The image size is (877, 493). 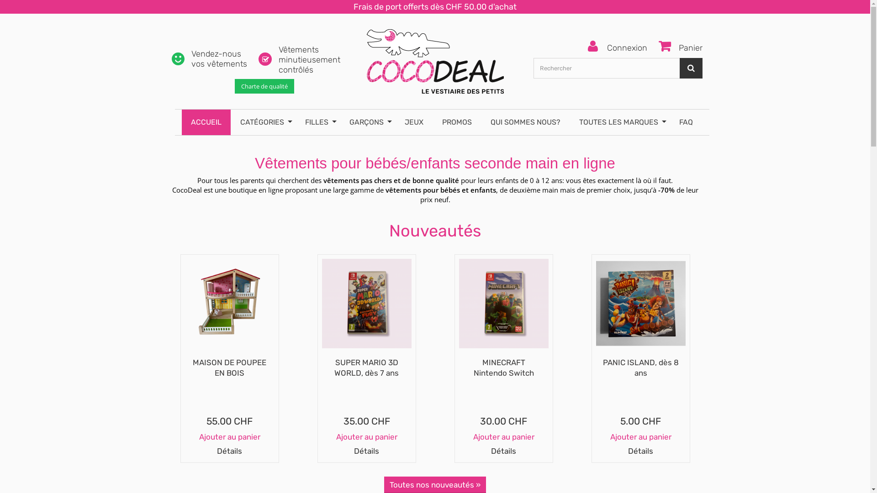 I want to click on Ajouter au panier, so click(x=641, y=437).